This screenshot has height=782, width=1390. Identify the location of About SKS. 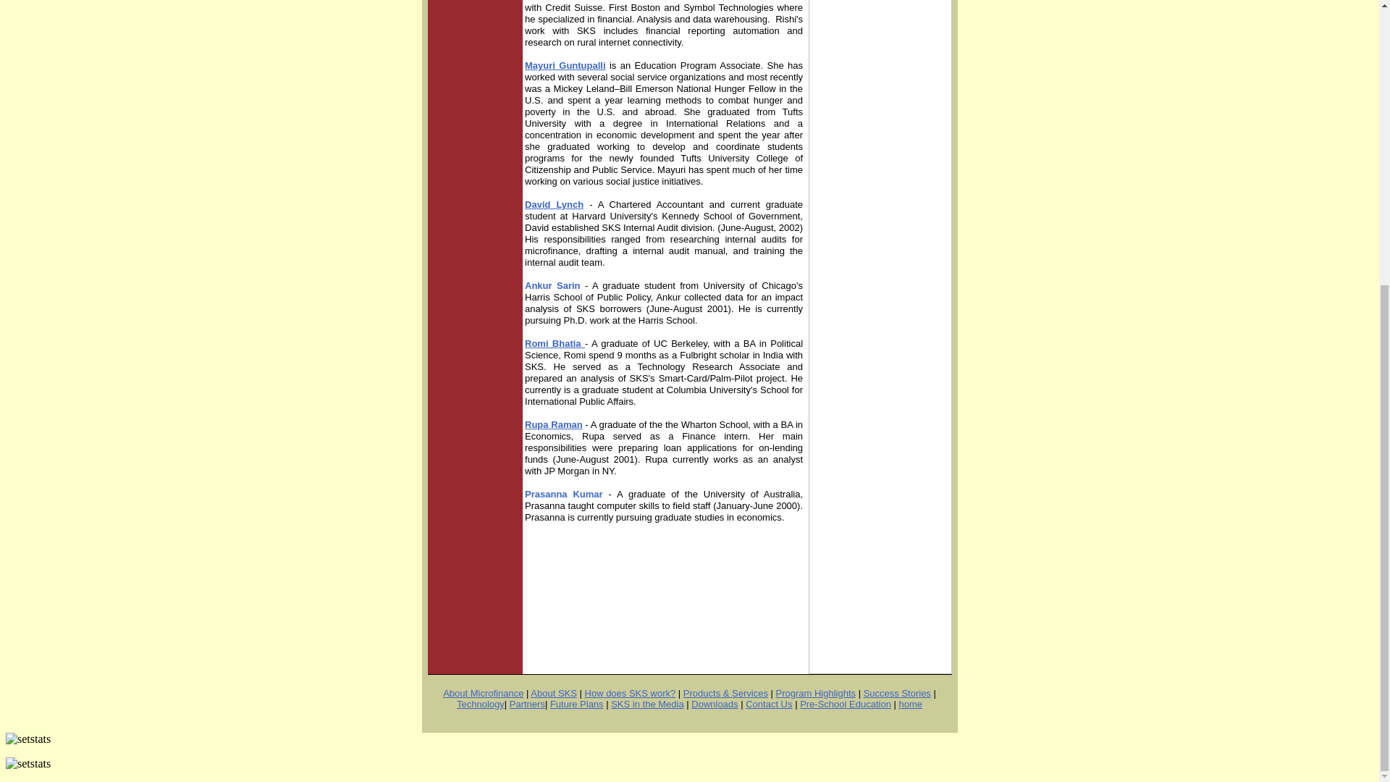
(553, 694).